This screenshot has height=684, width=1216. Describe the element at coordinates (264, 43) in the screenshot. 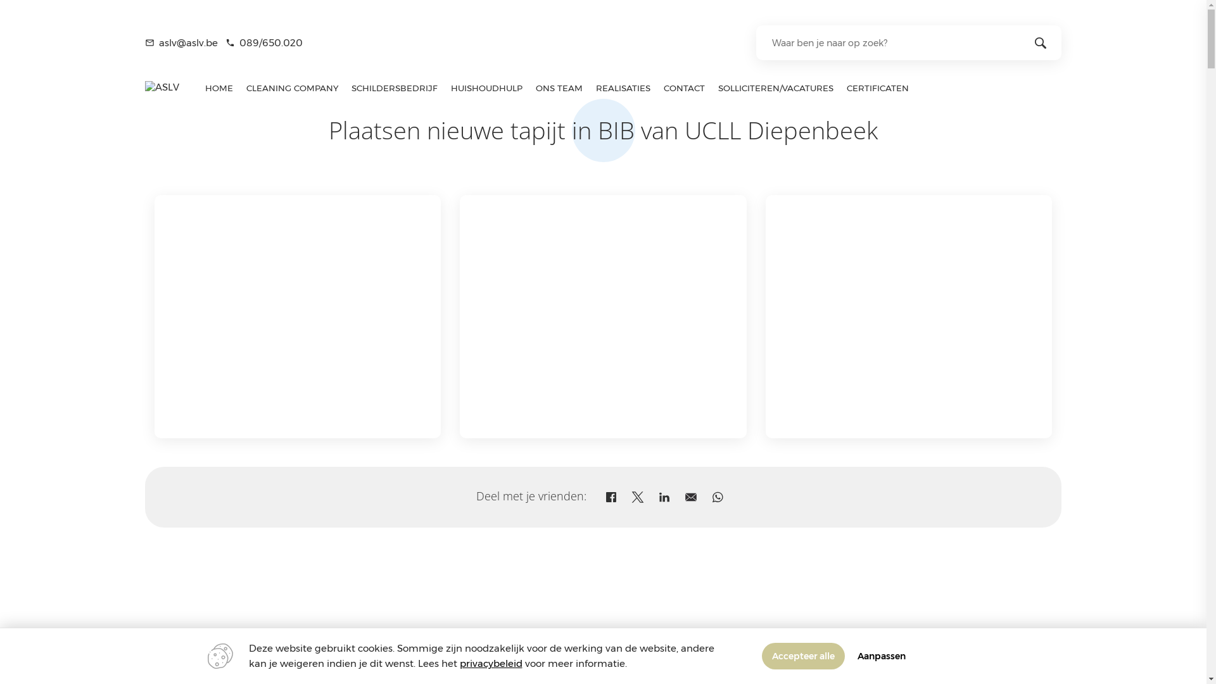

I see `phone
089/650.020` at that location.